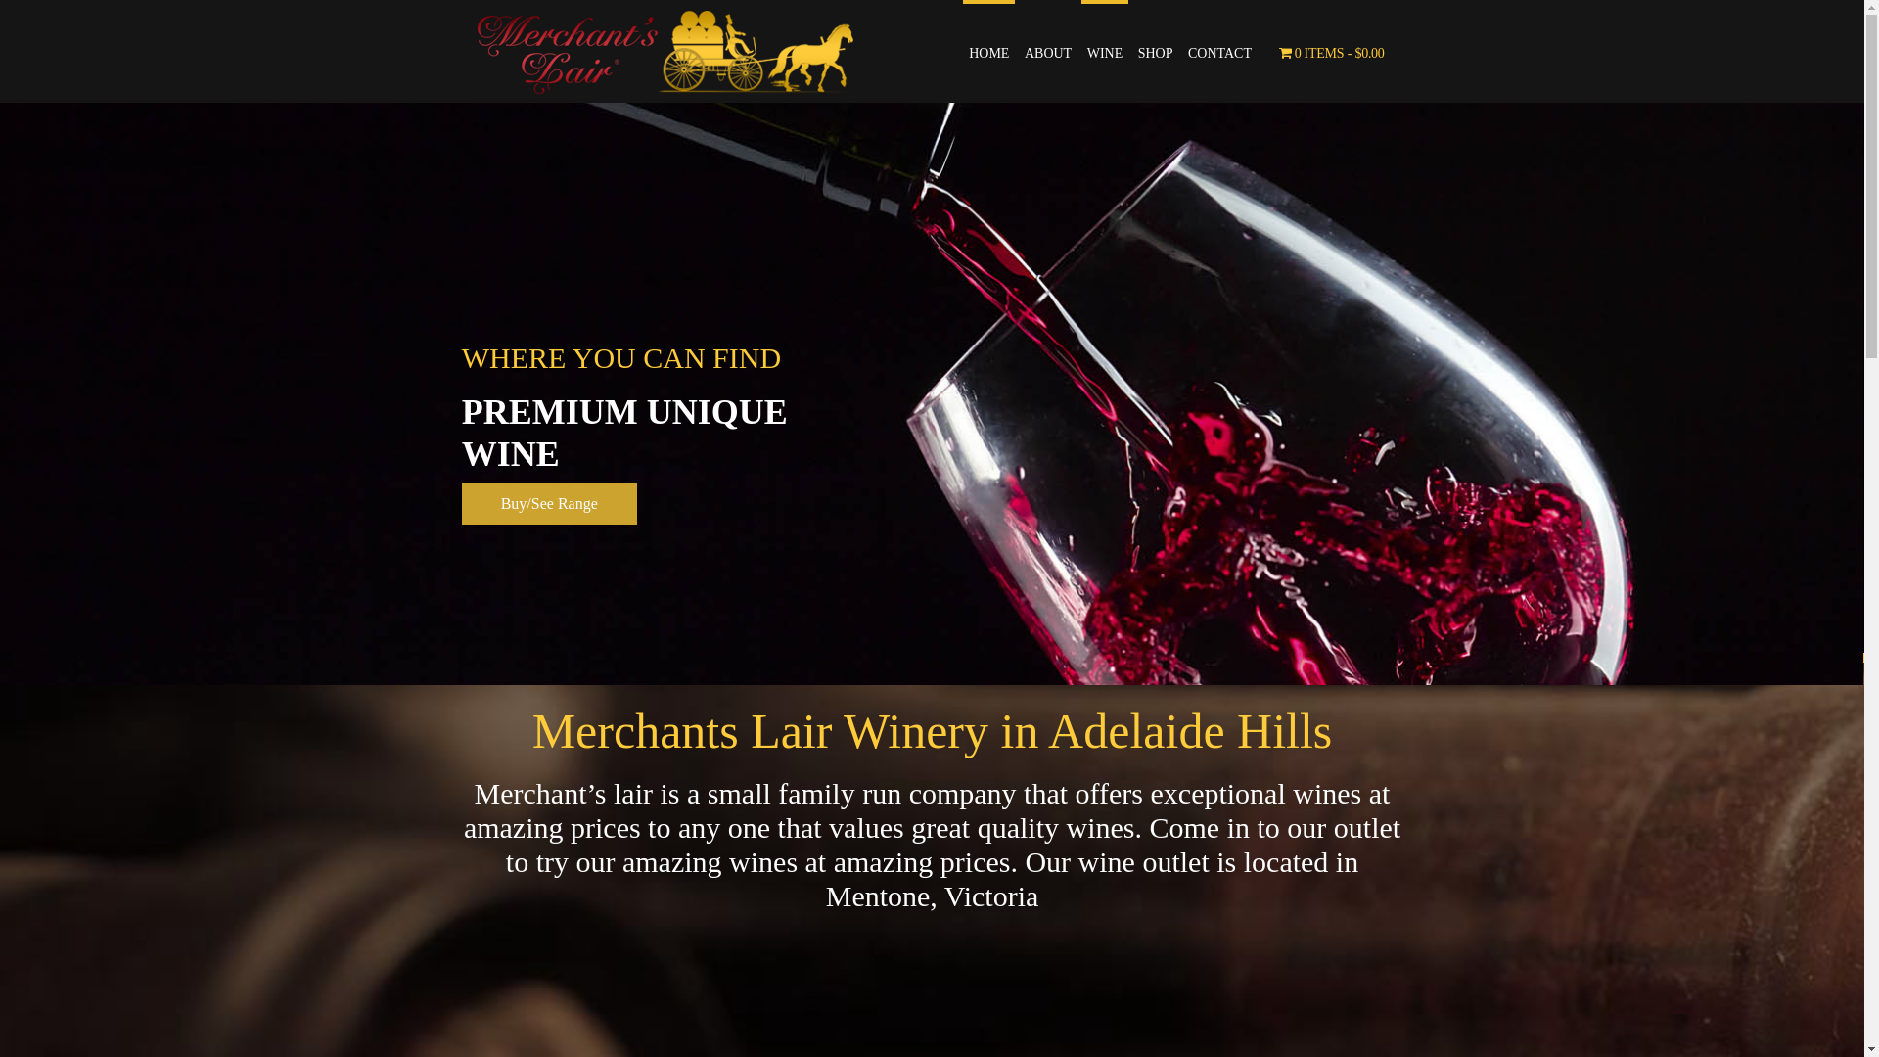 This screenshot has height=1057, width=1879. Describe the element at coordinates (658, 49) in the screenshot. I see `Merchant's Lair` at that location.